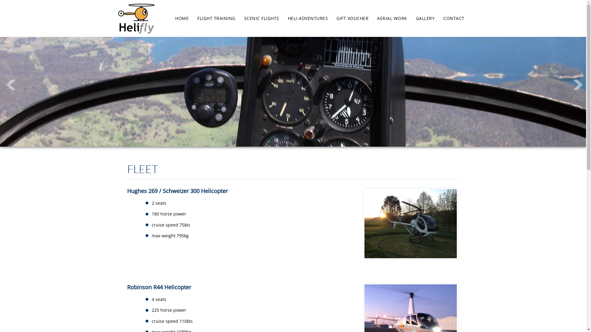 The image size is (591, 332). I want to click on HOME, so click(182, 18).